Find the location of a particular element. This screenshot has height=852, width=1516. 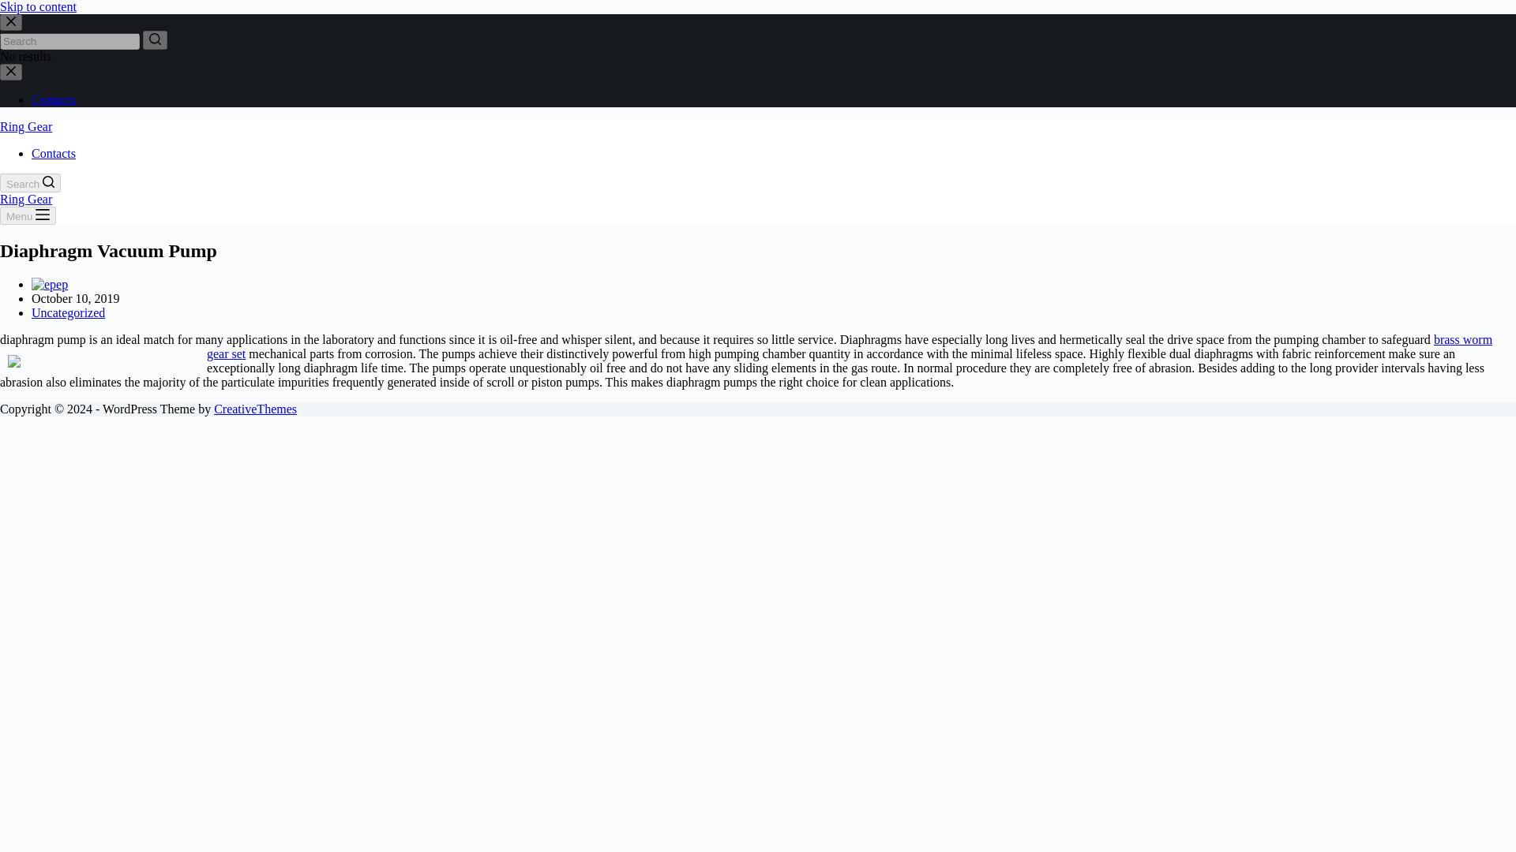

brass worm gear set is located at coordinates (849, 346).